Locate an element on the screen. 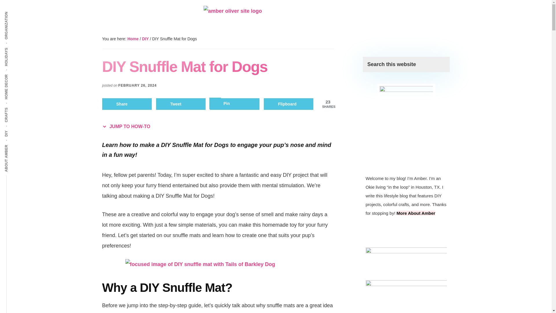  ORGANIZATION is located at coordinates (21, 11).